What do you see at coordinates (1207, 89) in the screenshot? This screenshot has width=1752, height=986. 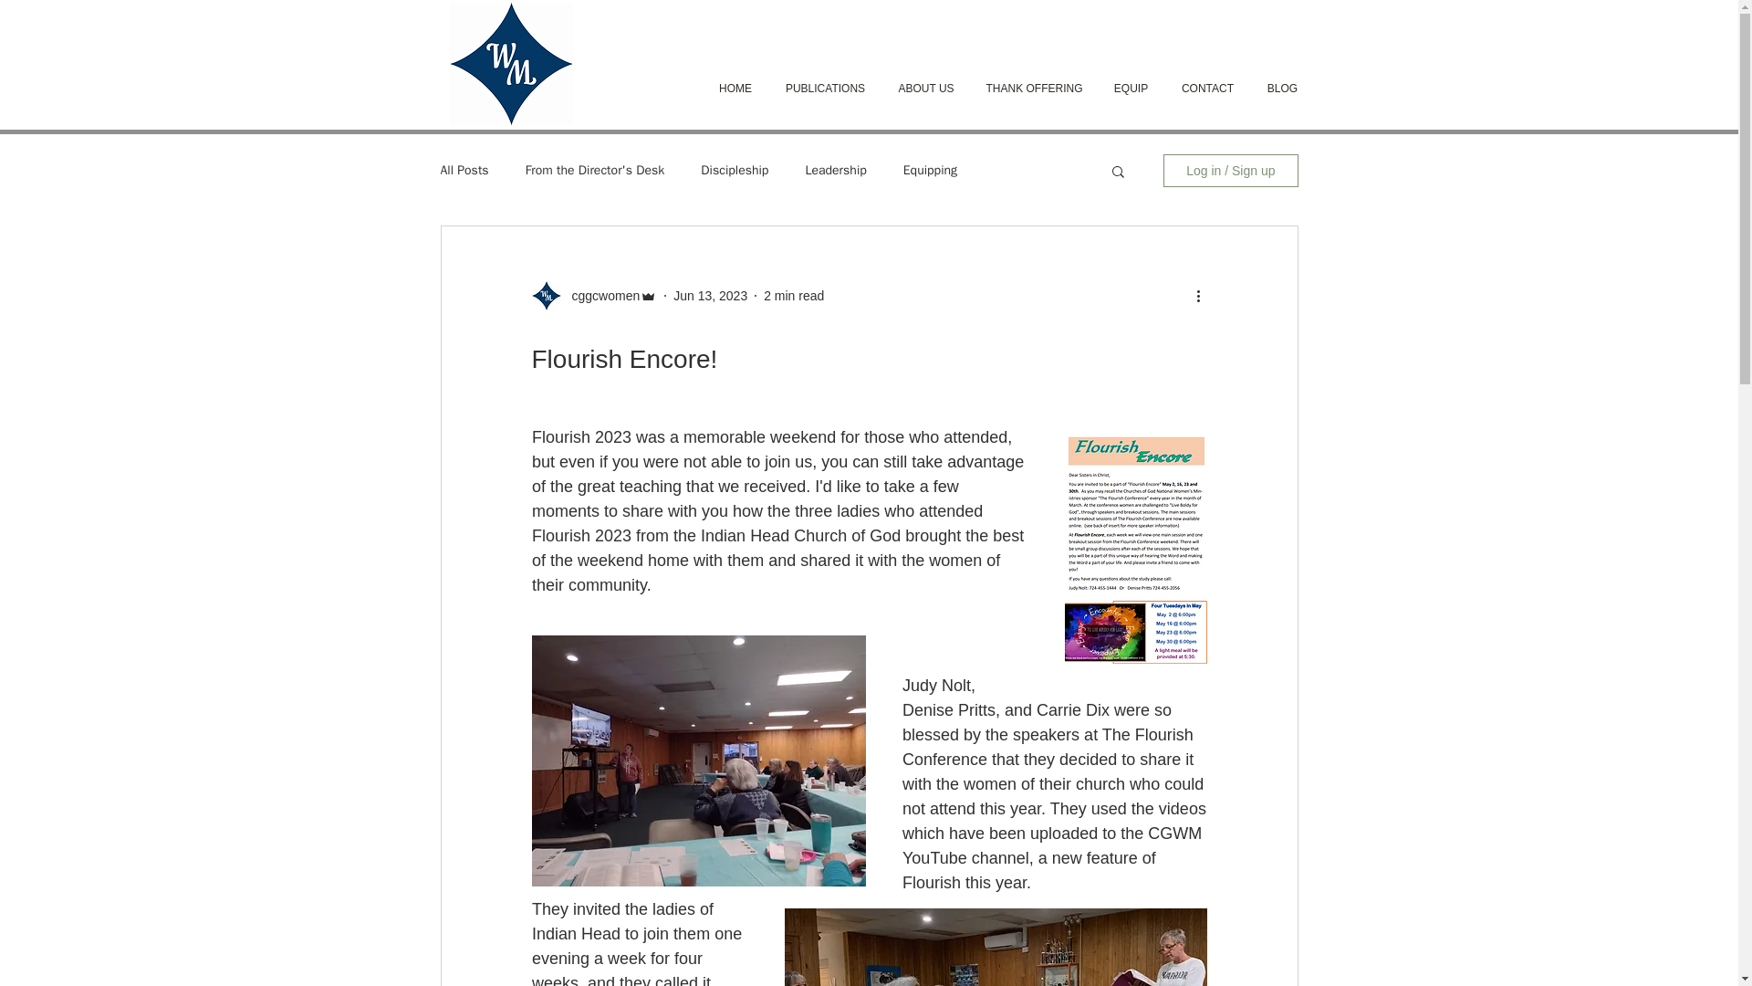 I see `CONTACT` at bounding box center [1207, 89].